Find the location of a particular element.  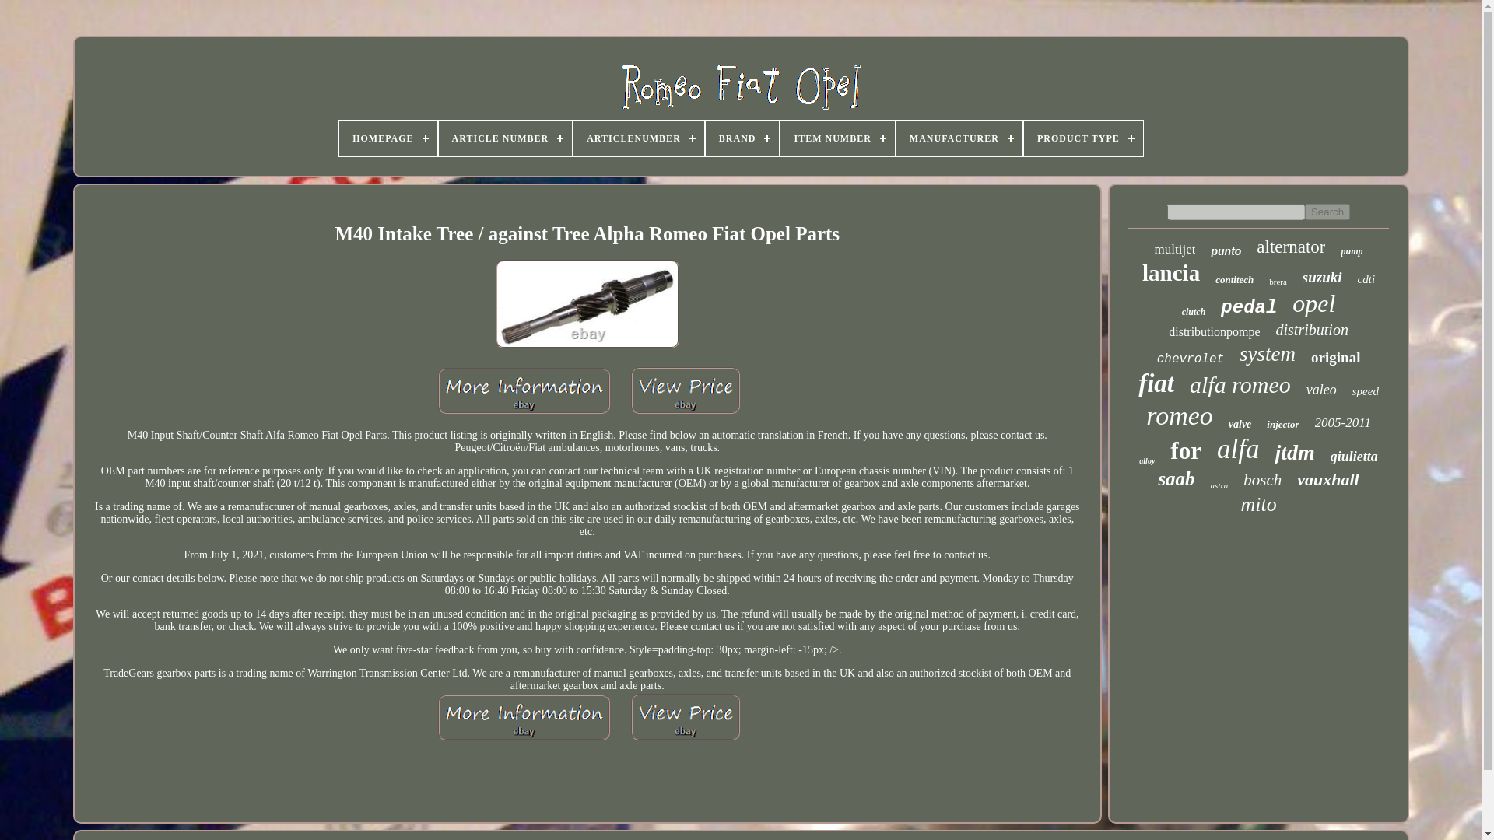

ARTICLENUMBER is located at coordinates (638, 138).